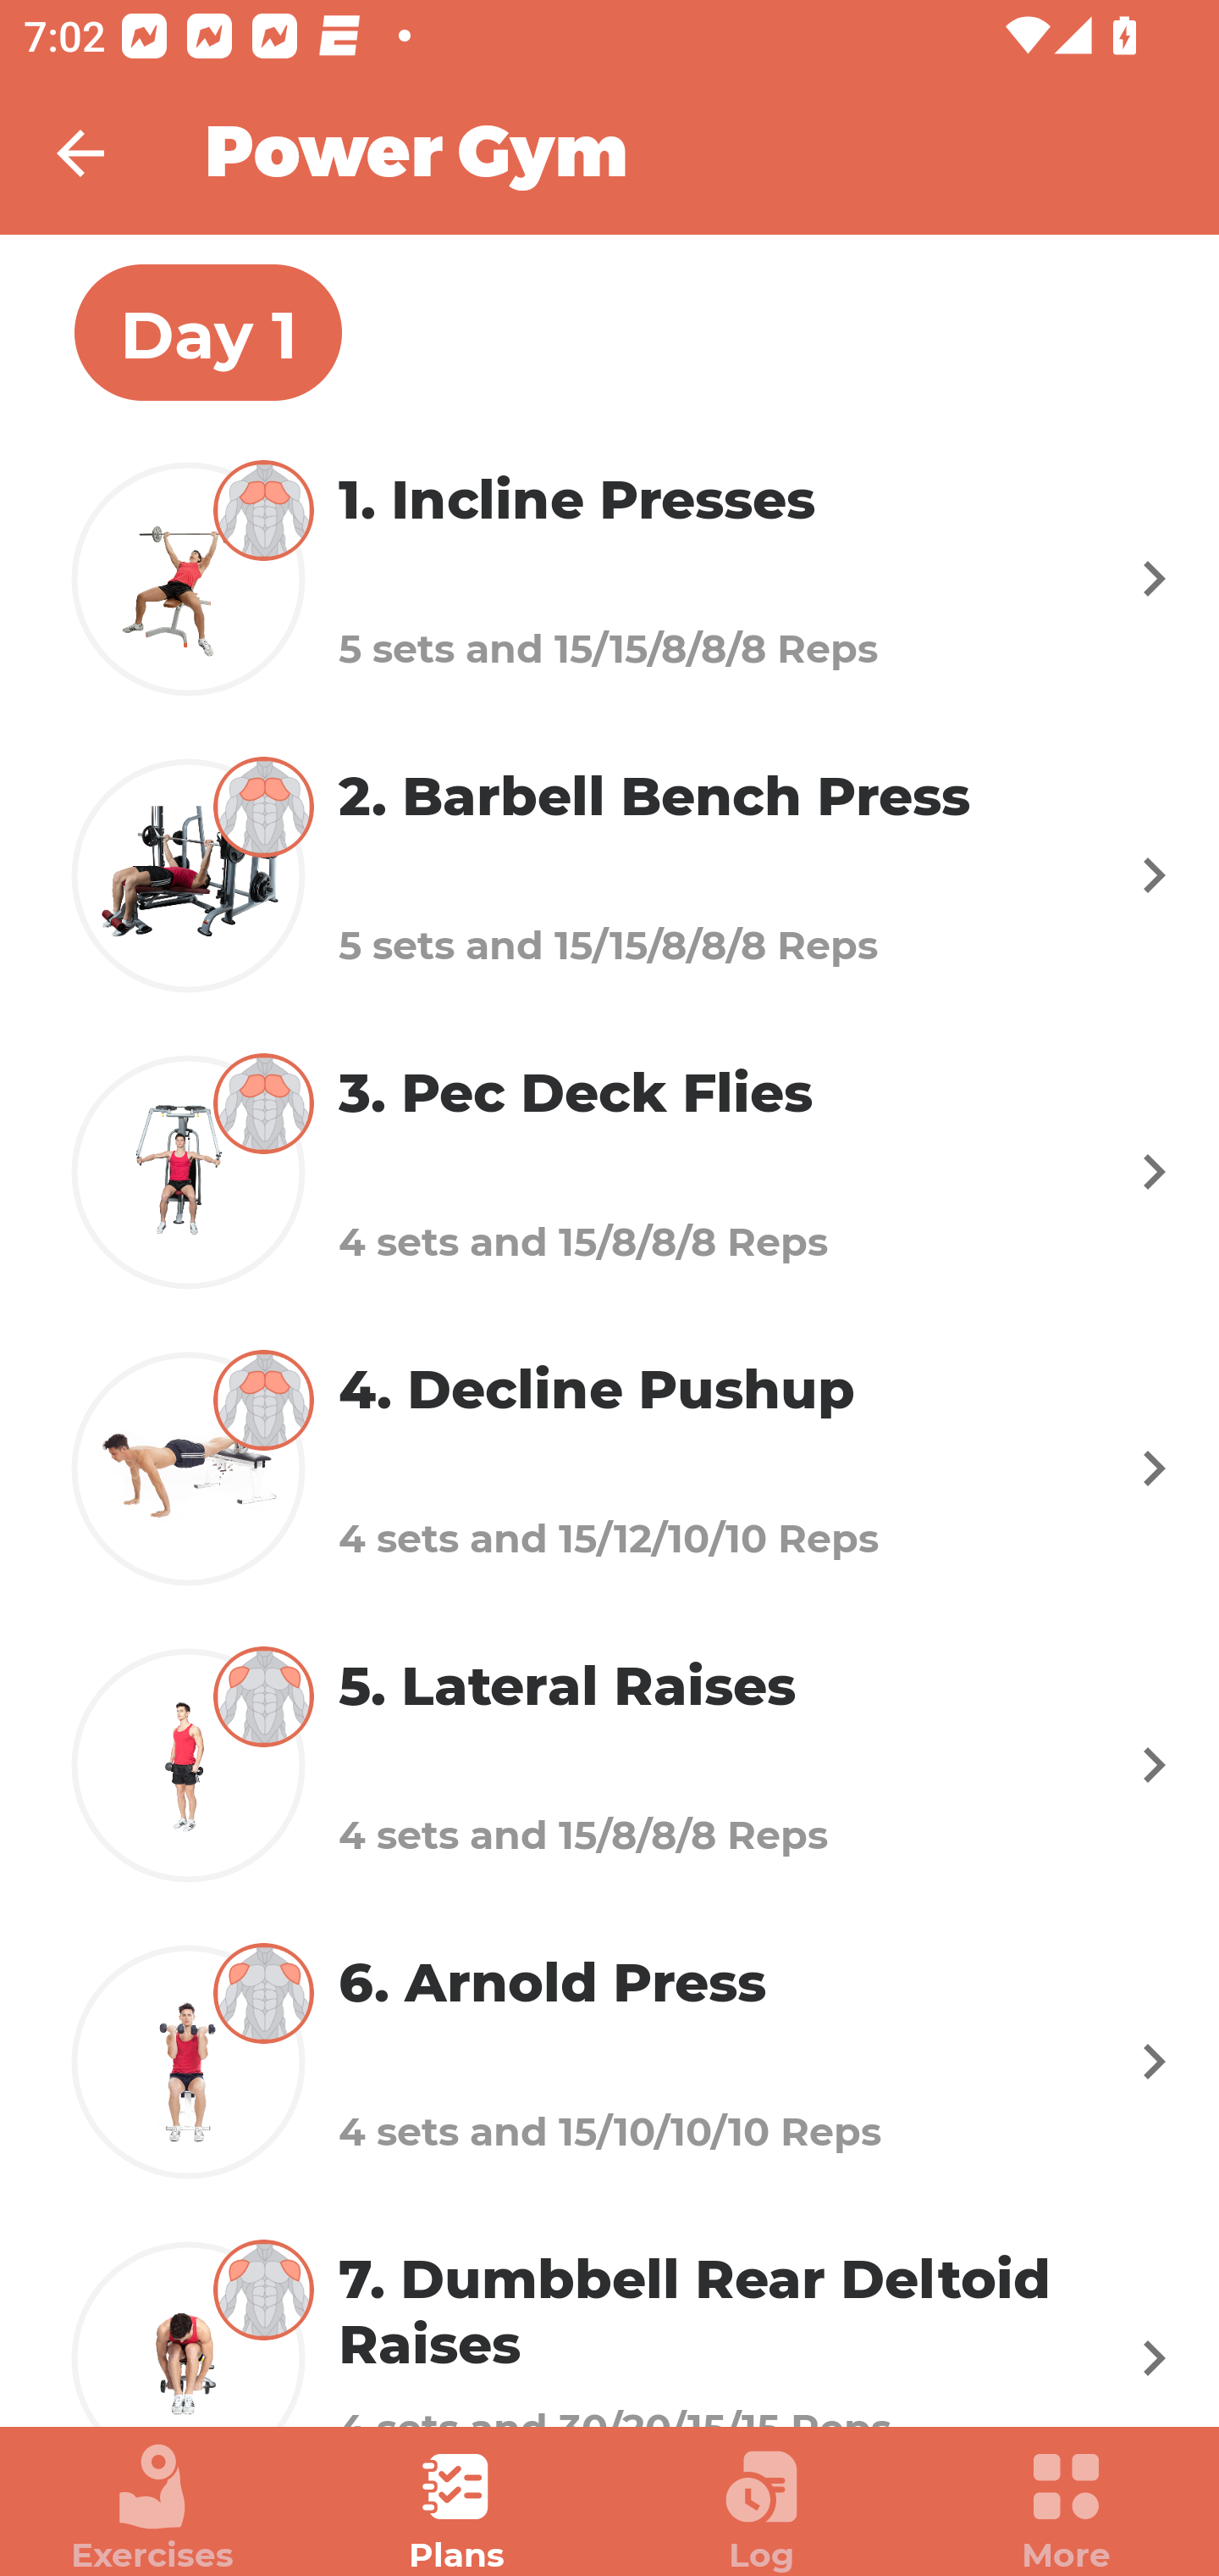  I want to click on 5. Lateral Raises 4 sets and 15/8/8/8 Reps, so click(609, 1766).